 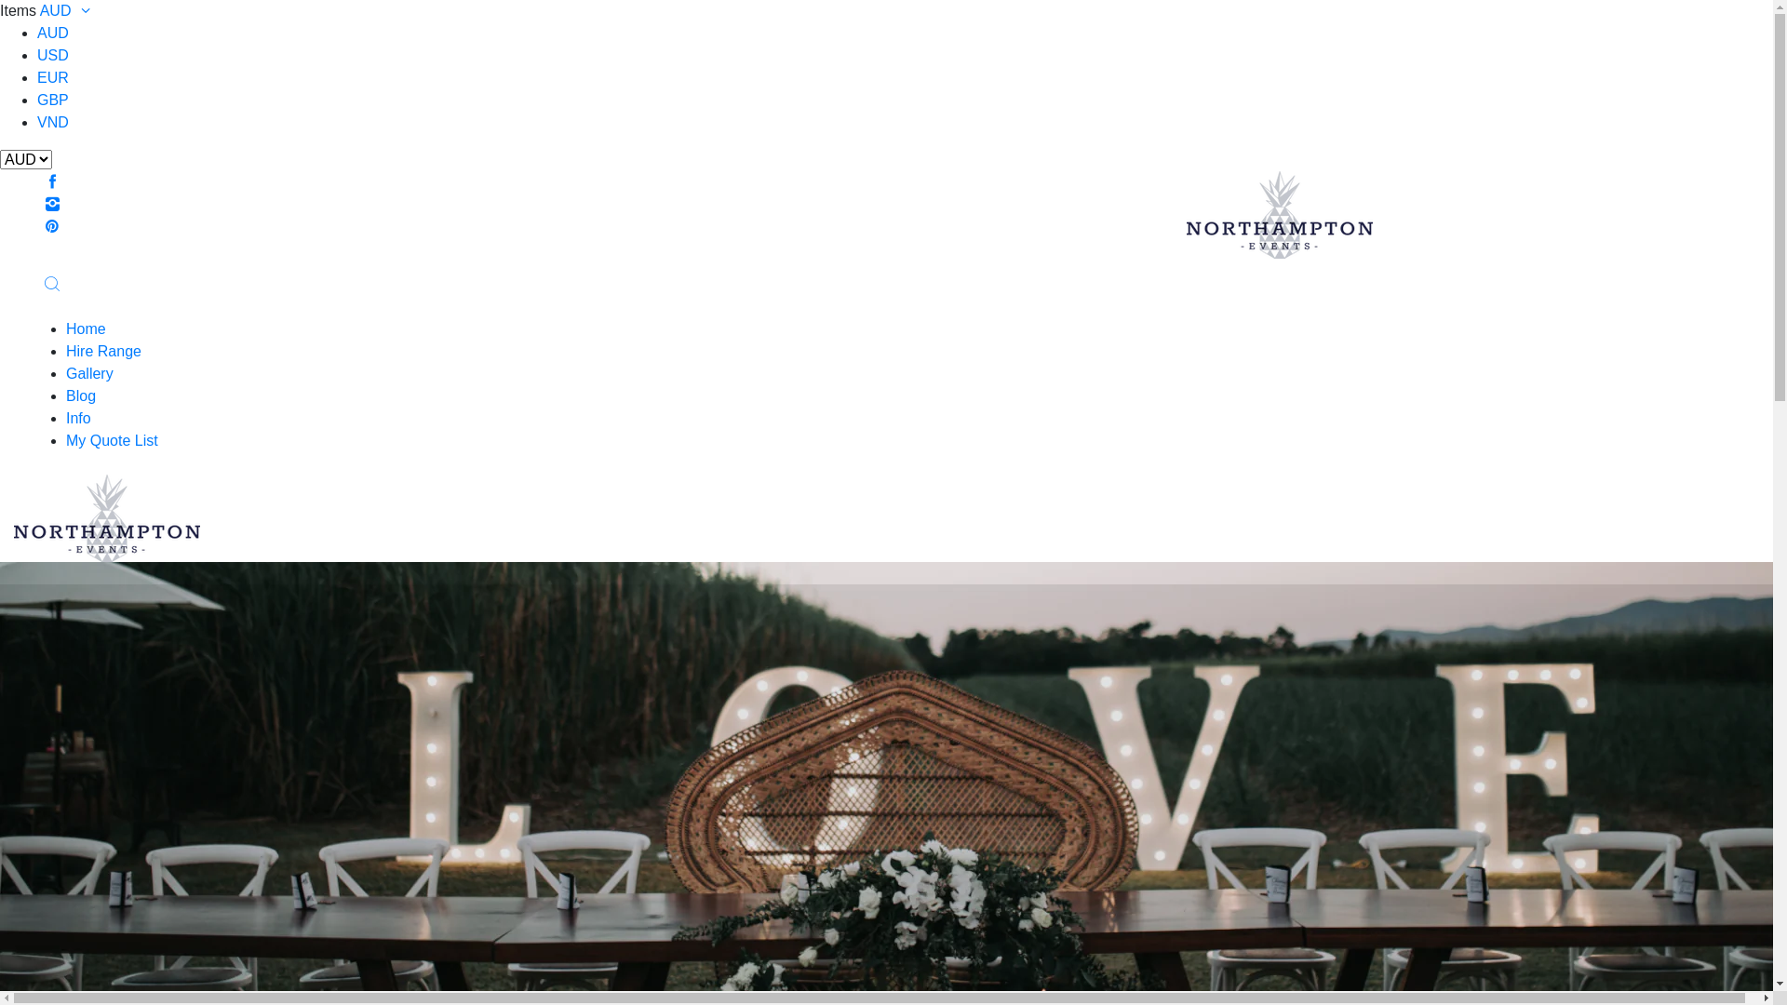 I want to click on Northampton Events, so click(x=1280, y=214).